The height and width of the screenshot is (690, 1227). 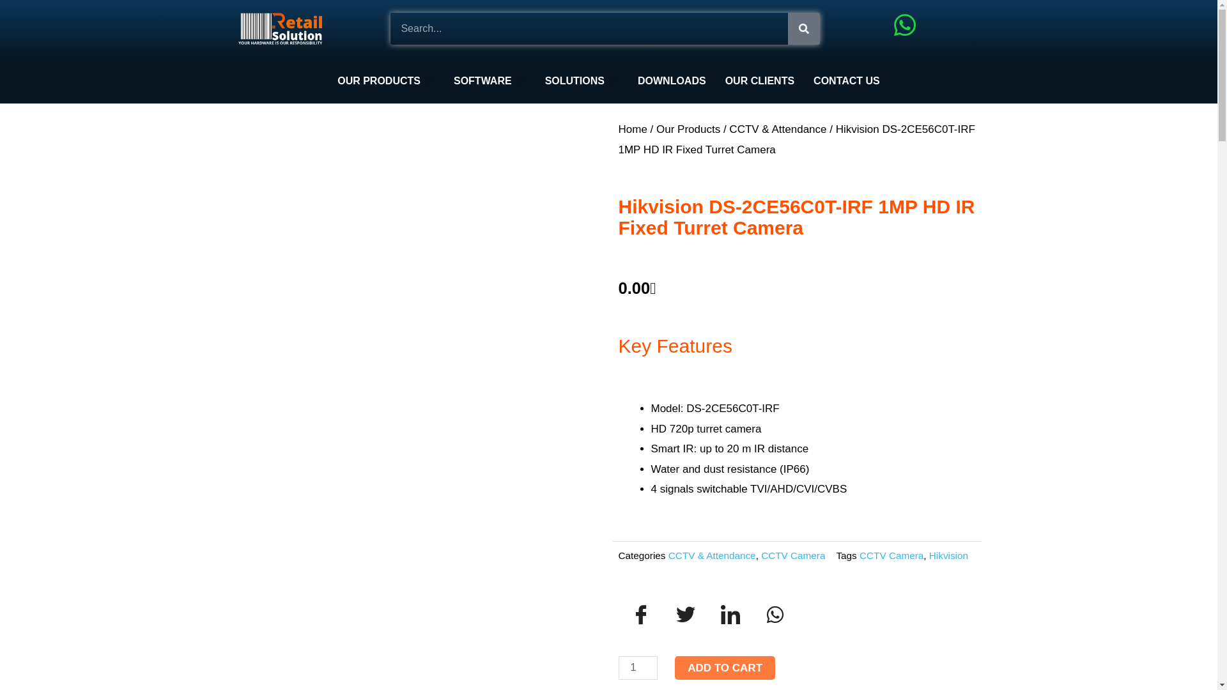 What do you see at coordinates (725, 668) in the screenshot?
I see `ADD TO CART` at bounding box center [725, 668].